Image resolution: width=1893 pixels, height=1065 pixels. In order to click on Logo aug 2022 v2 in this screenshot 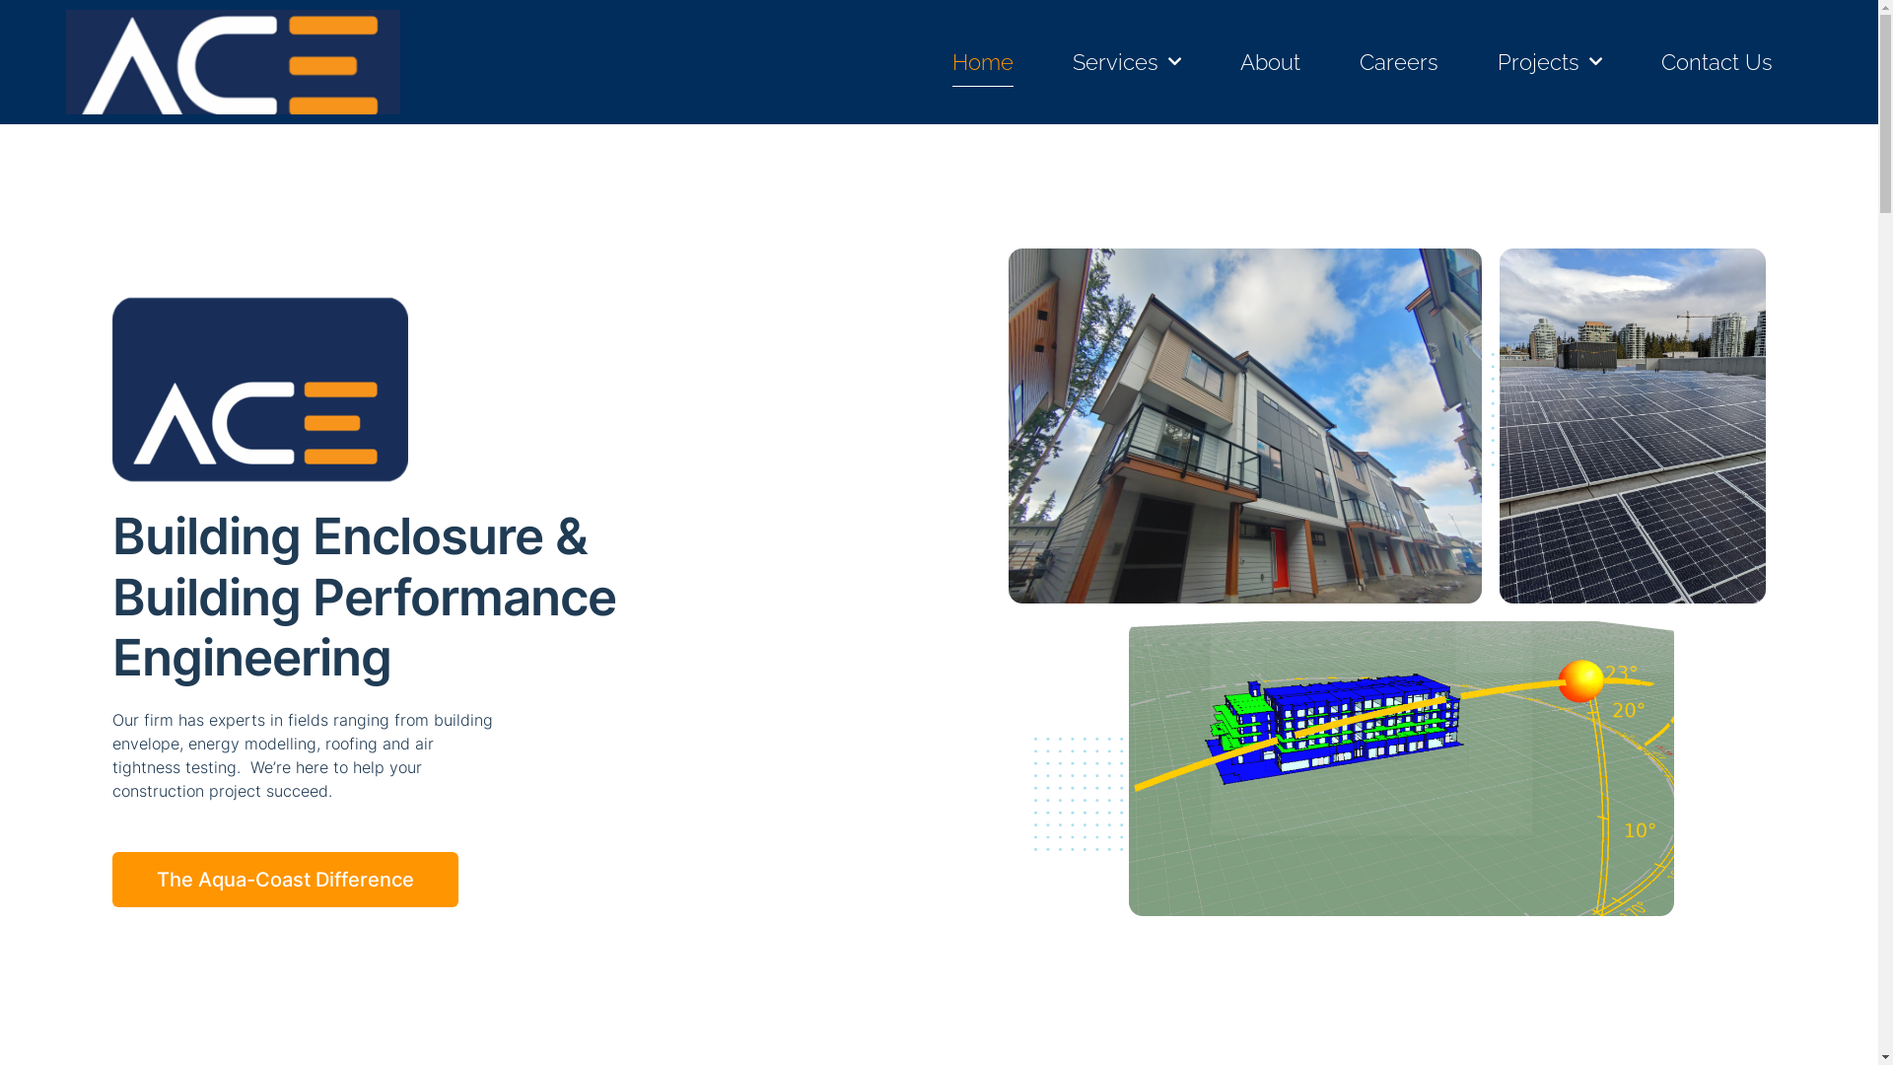, I will do `click(233, 62)`.